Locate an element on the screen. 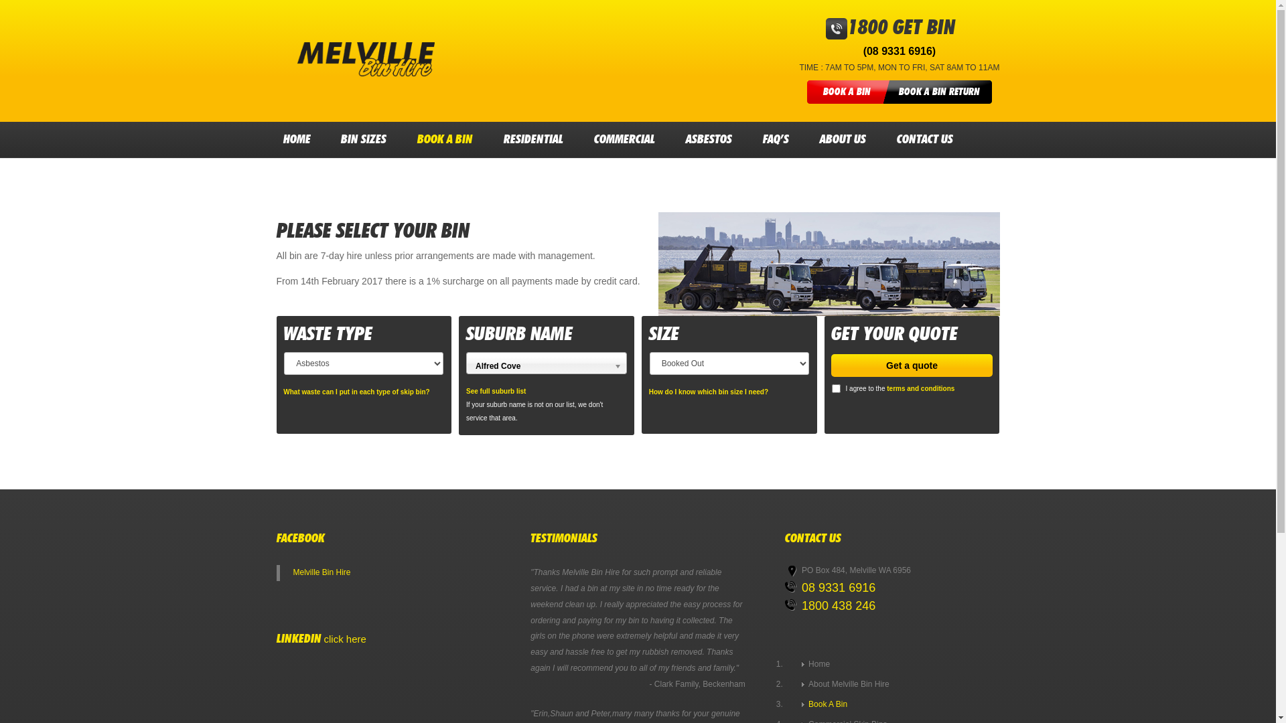 The image size is (1286, 723). 1800 438 246 is located at coordinates (839, 606).